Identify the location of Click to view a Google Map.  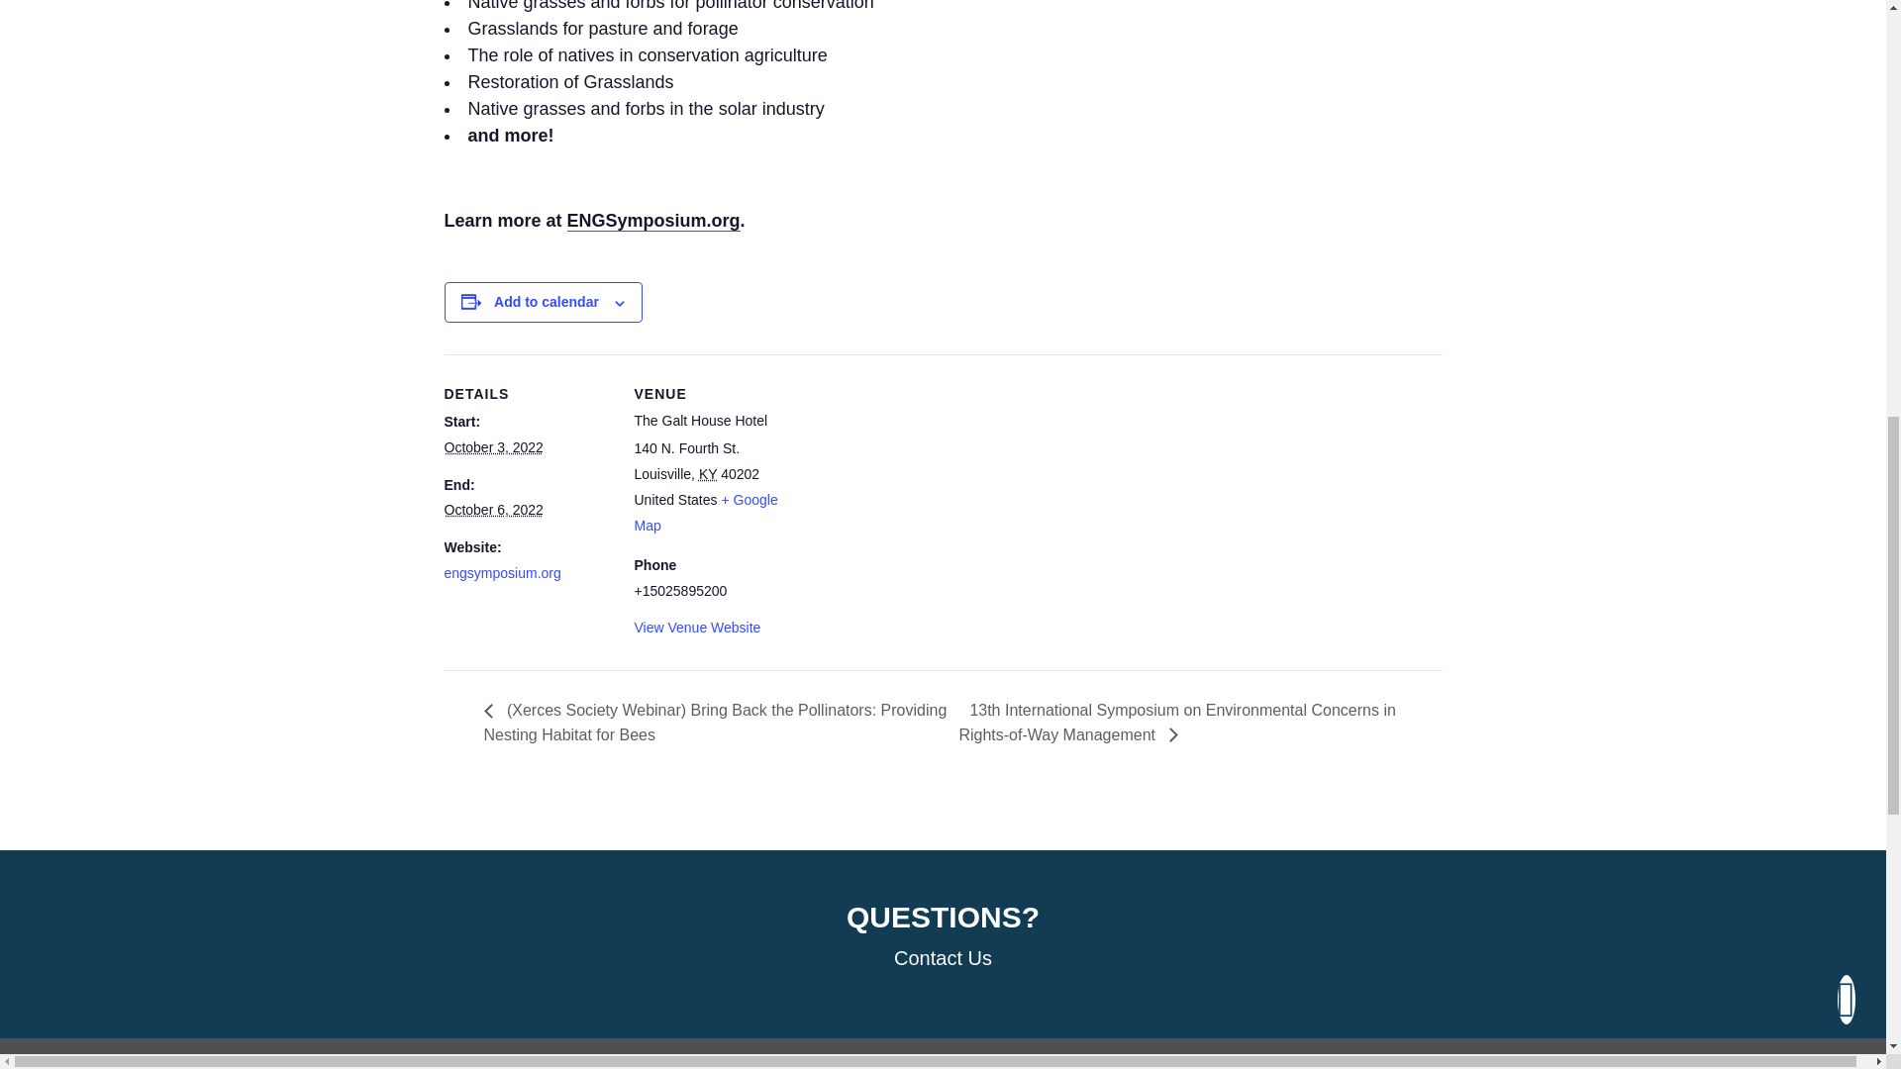
(705, 512).